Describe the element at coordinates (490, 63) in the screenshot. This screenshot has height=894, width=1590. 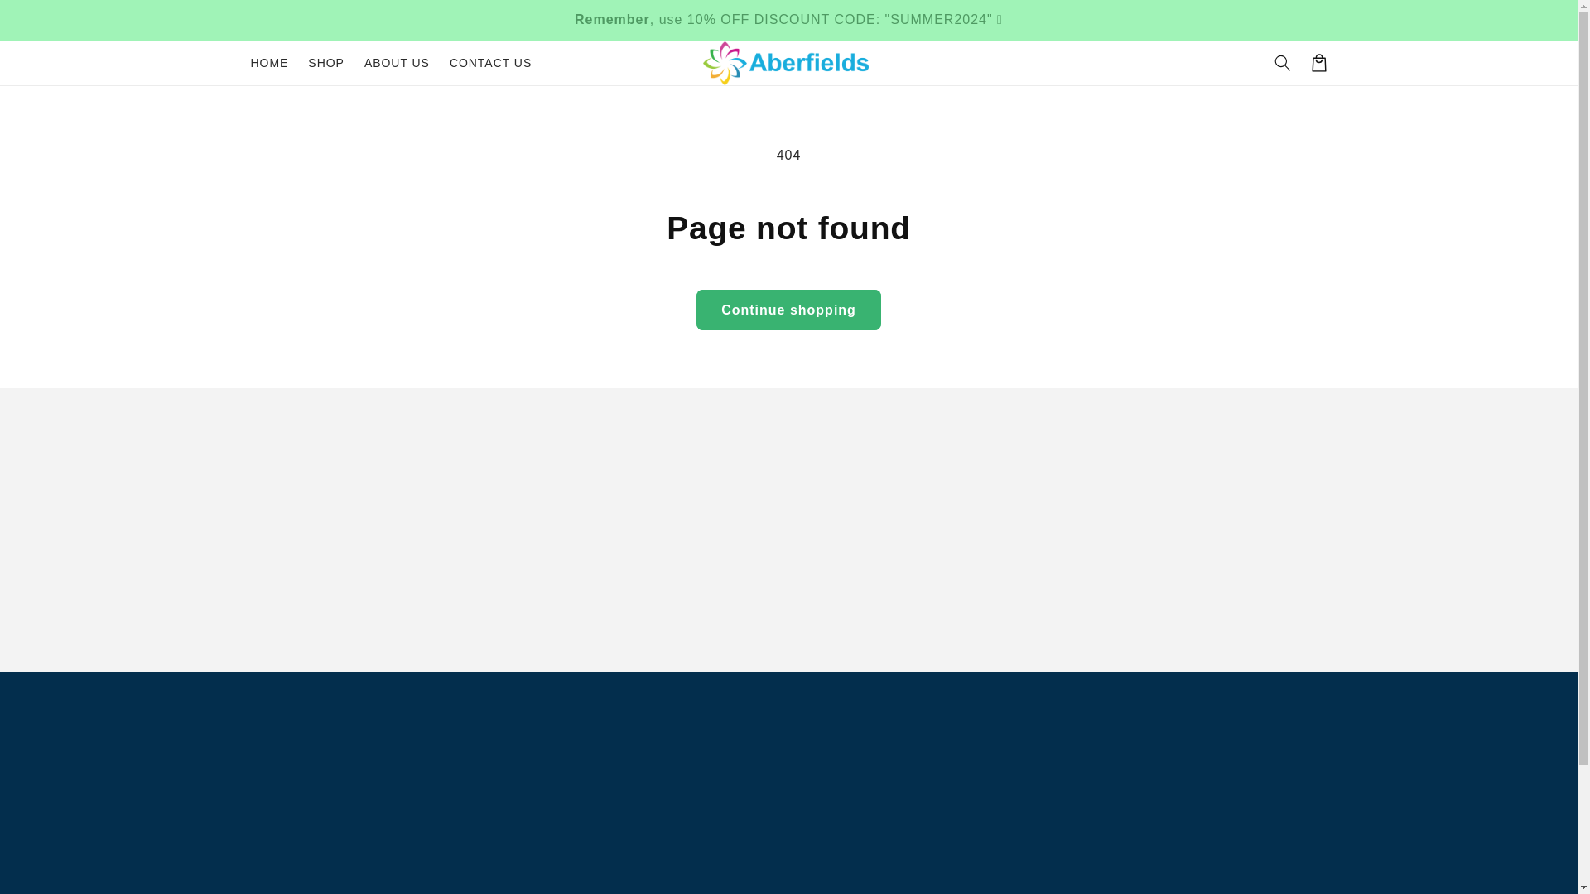
I see `CONTACT US` at that location.